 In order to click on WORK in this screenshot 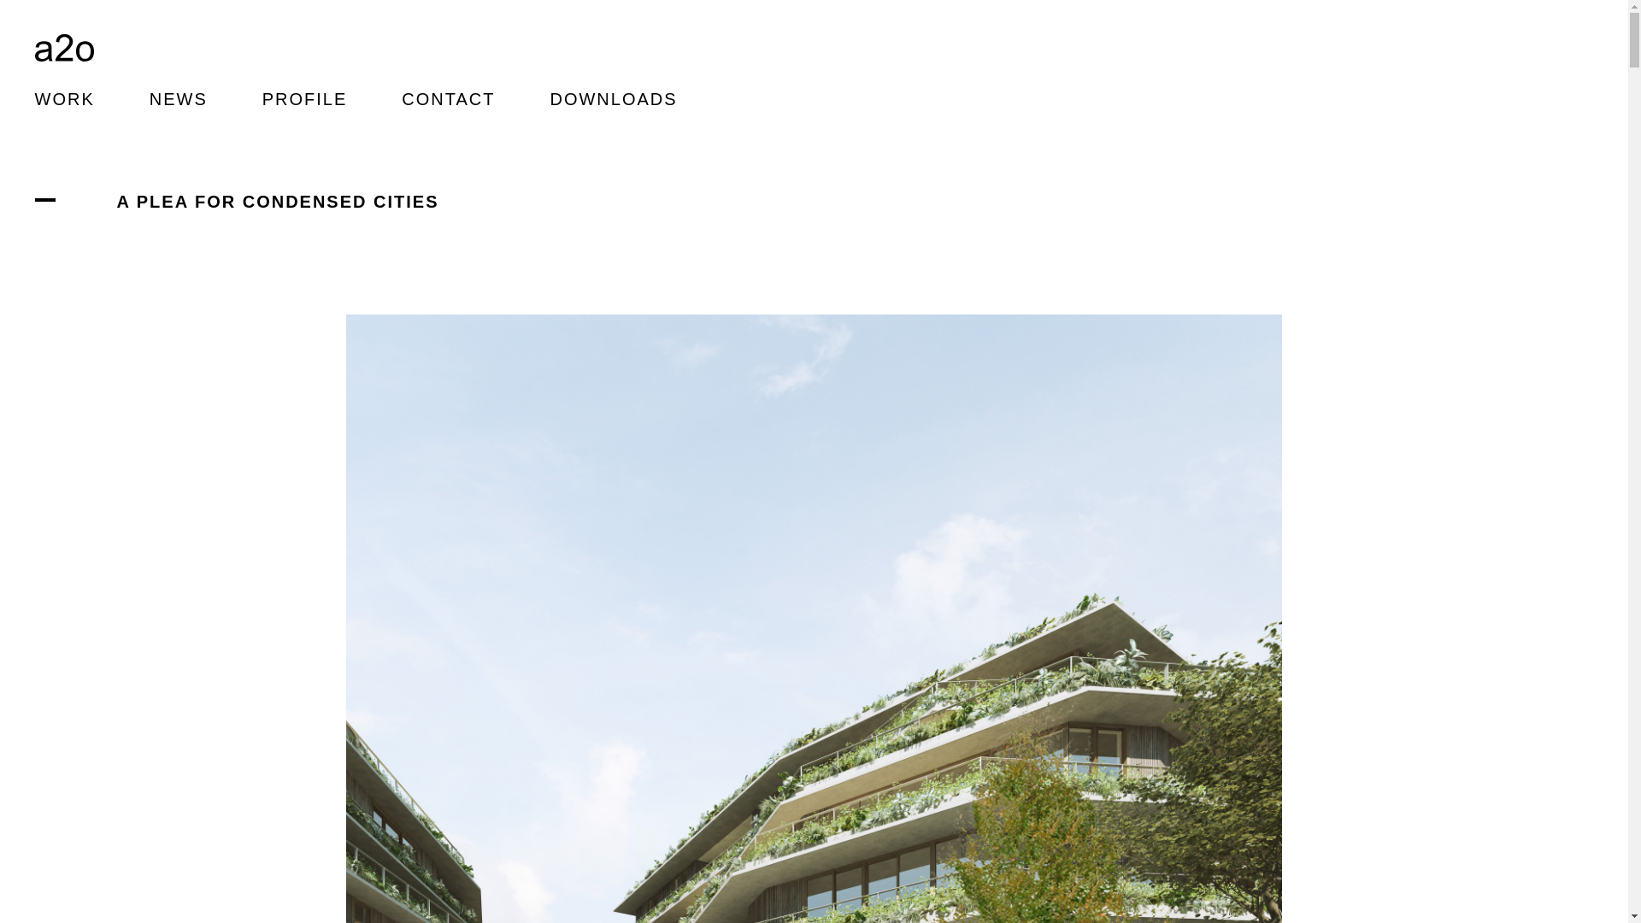, I will do `click(64, 99)`.